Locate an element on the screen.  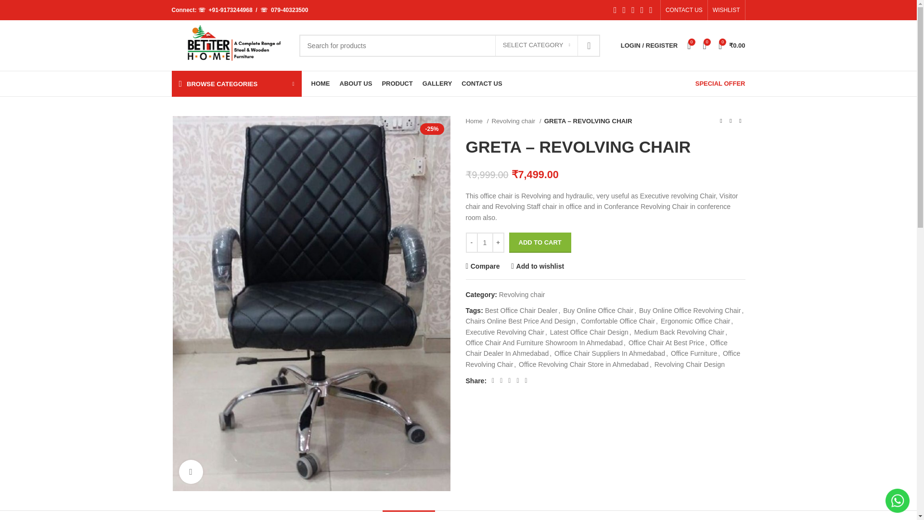
WISHLIST is located at coordinates (726, 10).